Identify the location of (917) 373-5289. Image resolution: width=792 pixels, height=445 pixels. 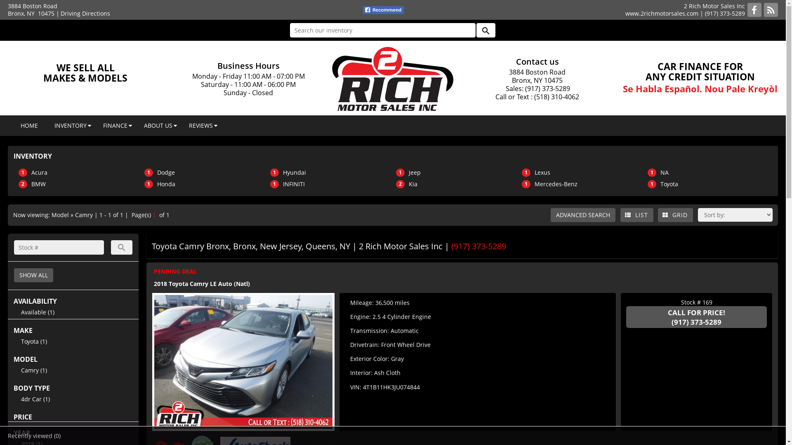
(478, 246).